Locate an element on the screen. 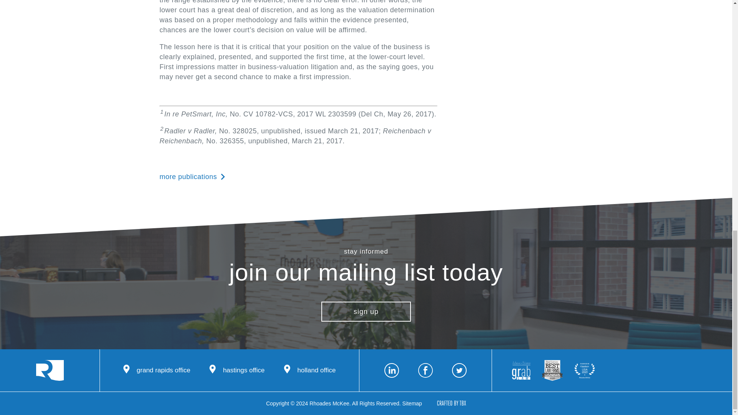 The image size is (738, 415). more publications is located at coordinates (192, 176).